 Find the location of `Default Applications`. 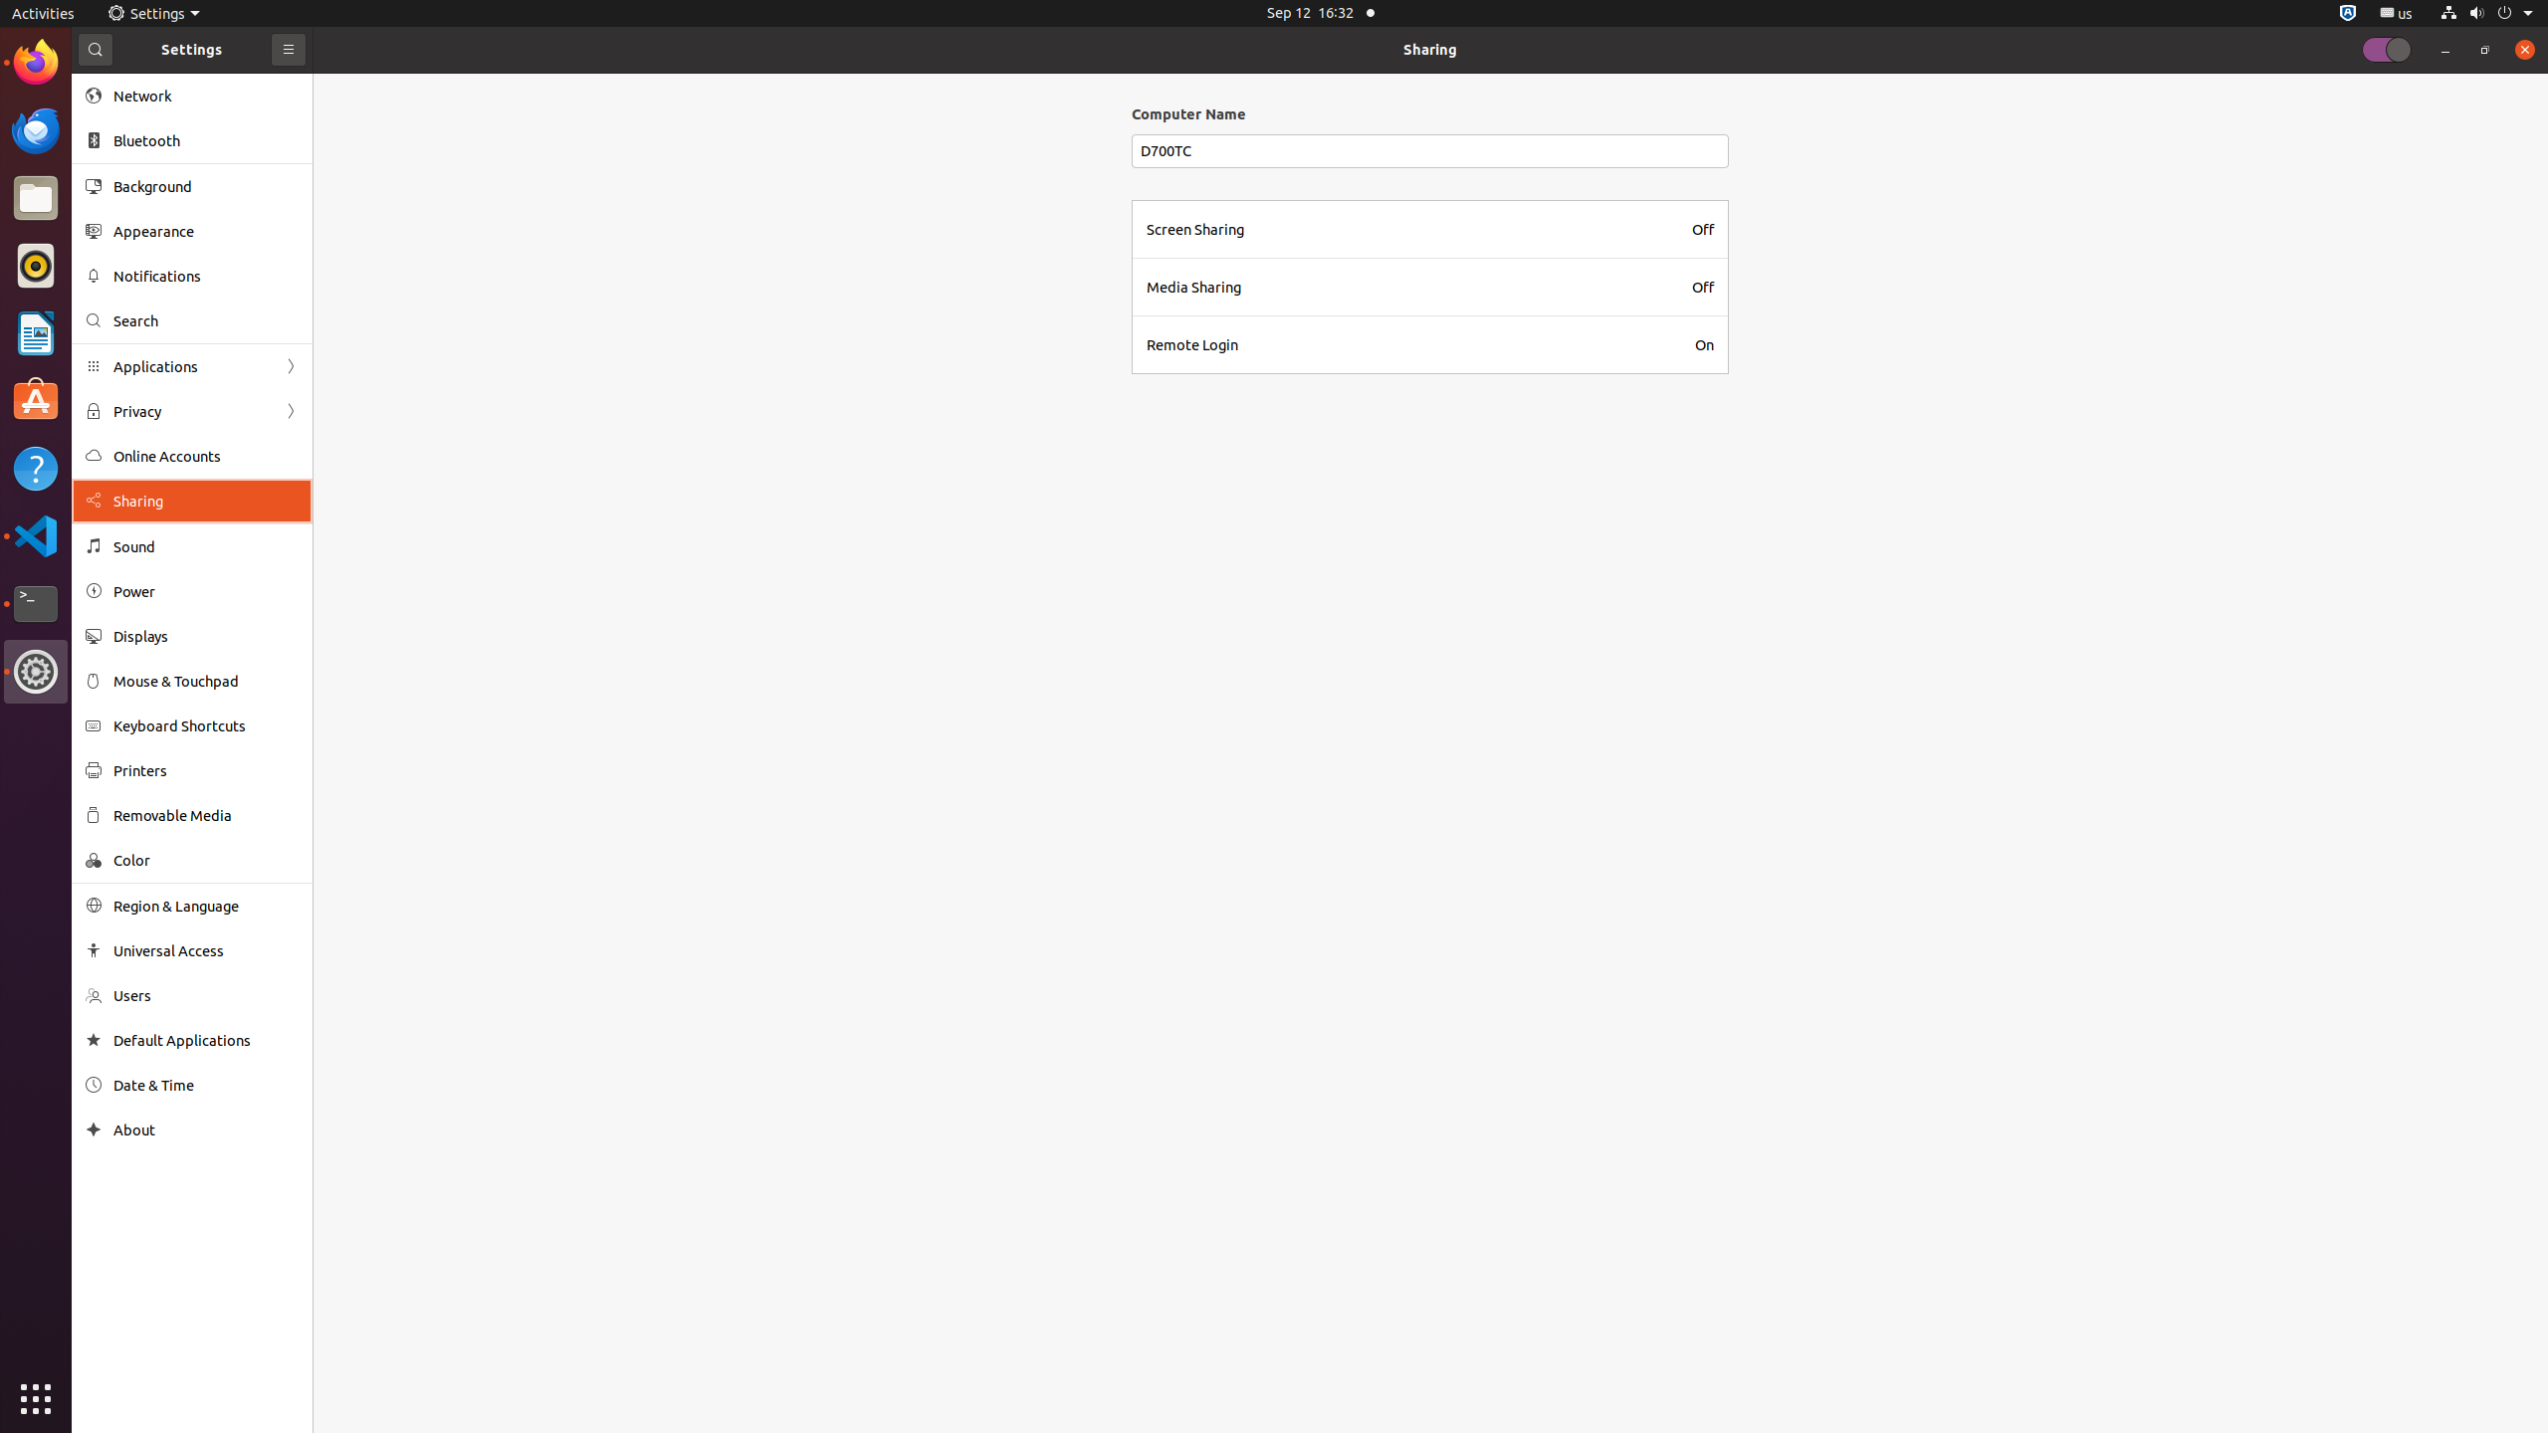

Default Applications is located at coordinates (206, 1041).